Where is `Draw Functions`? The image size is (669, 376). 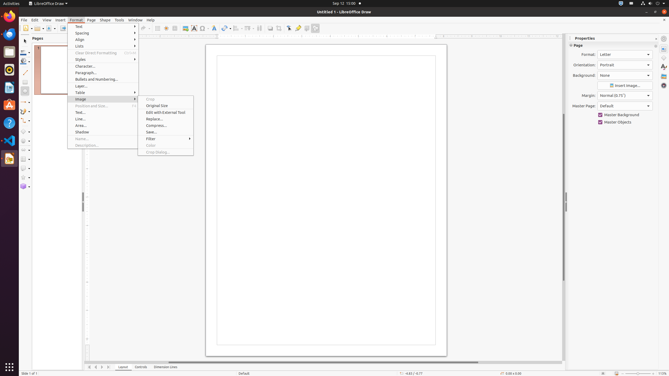 Draw Functions is located at coordinates (315, 28).